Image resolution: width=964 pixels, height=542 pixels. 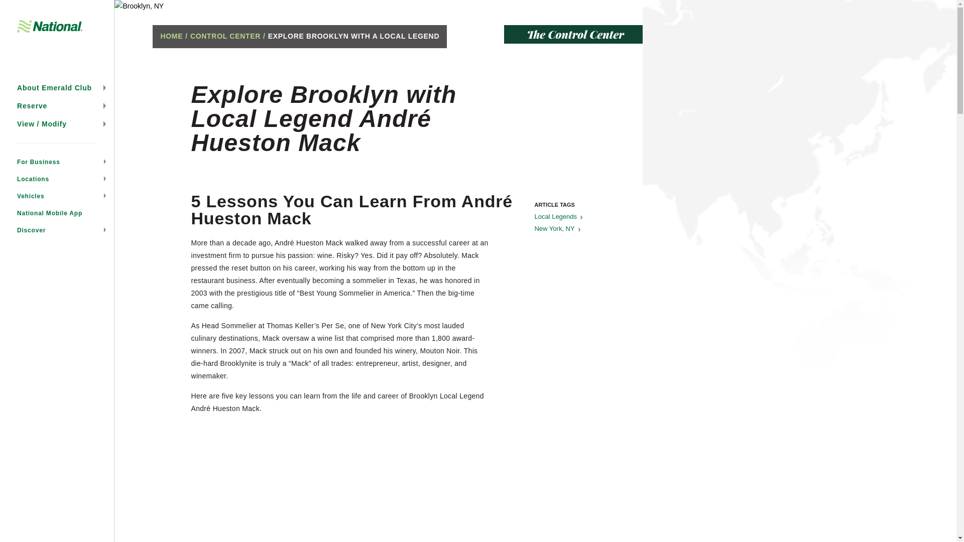 I want to click on Vehicles, so click(x=57, y=196).